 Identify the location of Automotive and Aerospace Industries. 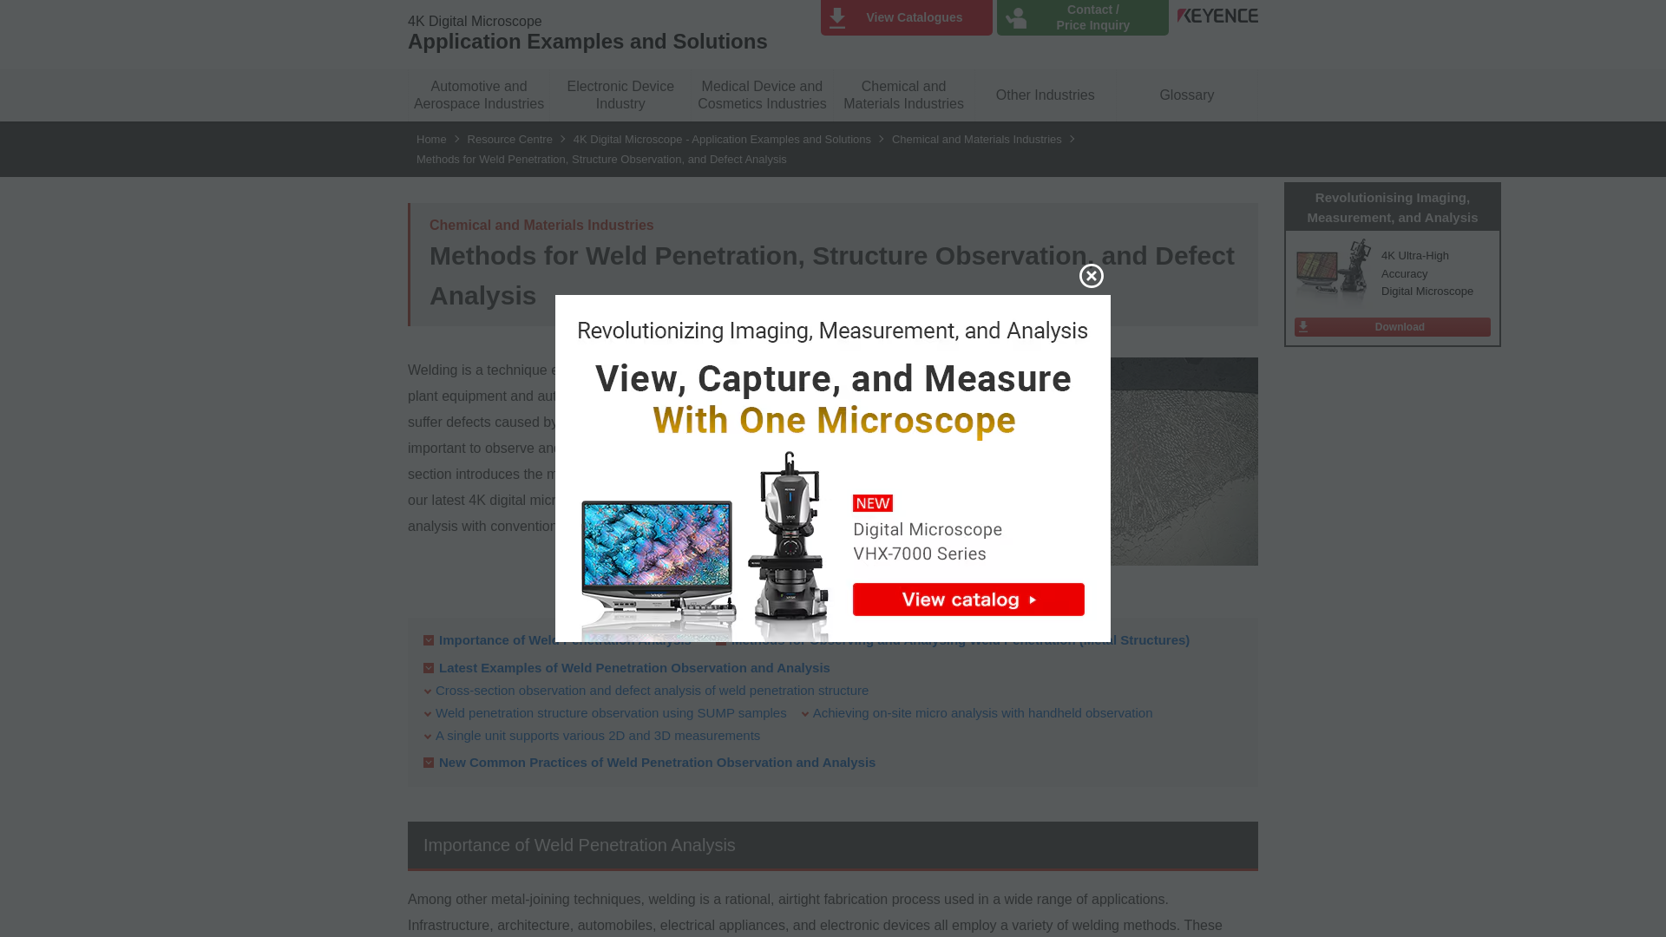
(479, 95).